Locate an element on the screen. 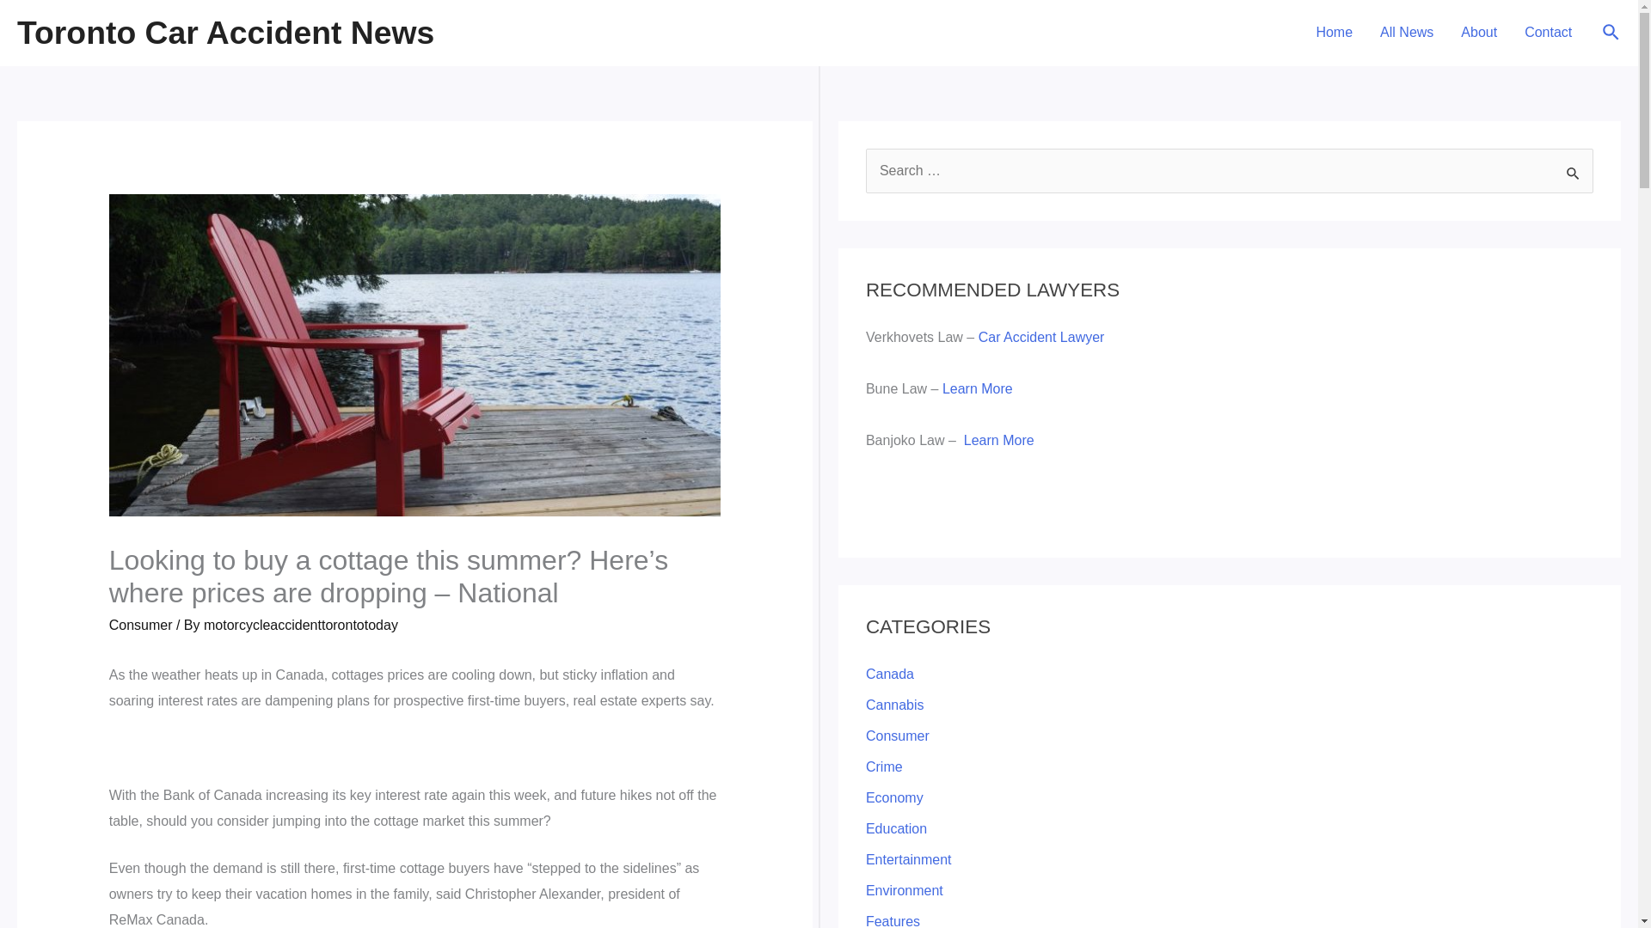 Image resolution: width=1651 pixels, height=928 pixels. All News is located at coordinates (1407, 33).